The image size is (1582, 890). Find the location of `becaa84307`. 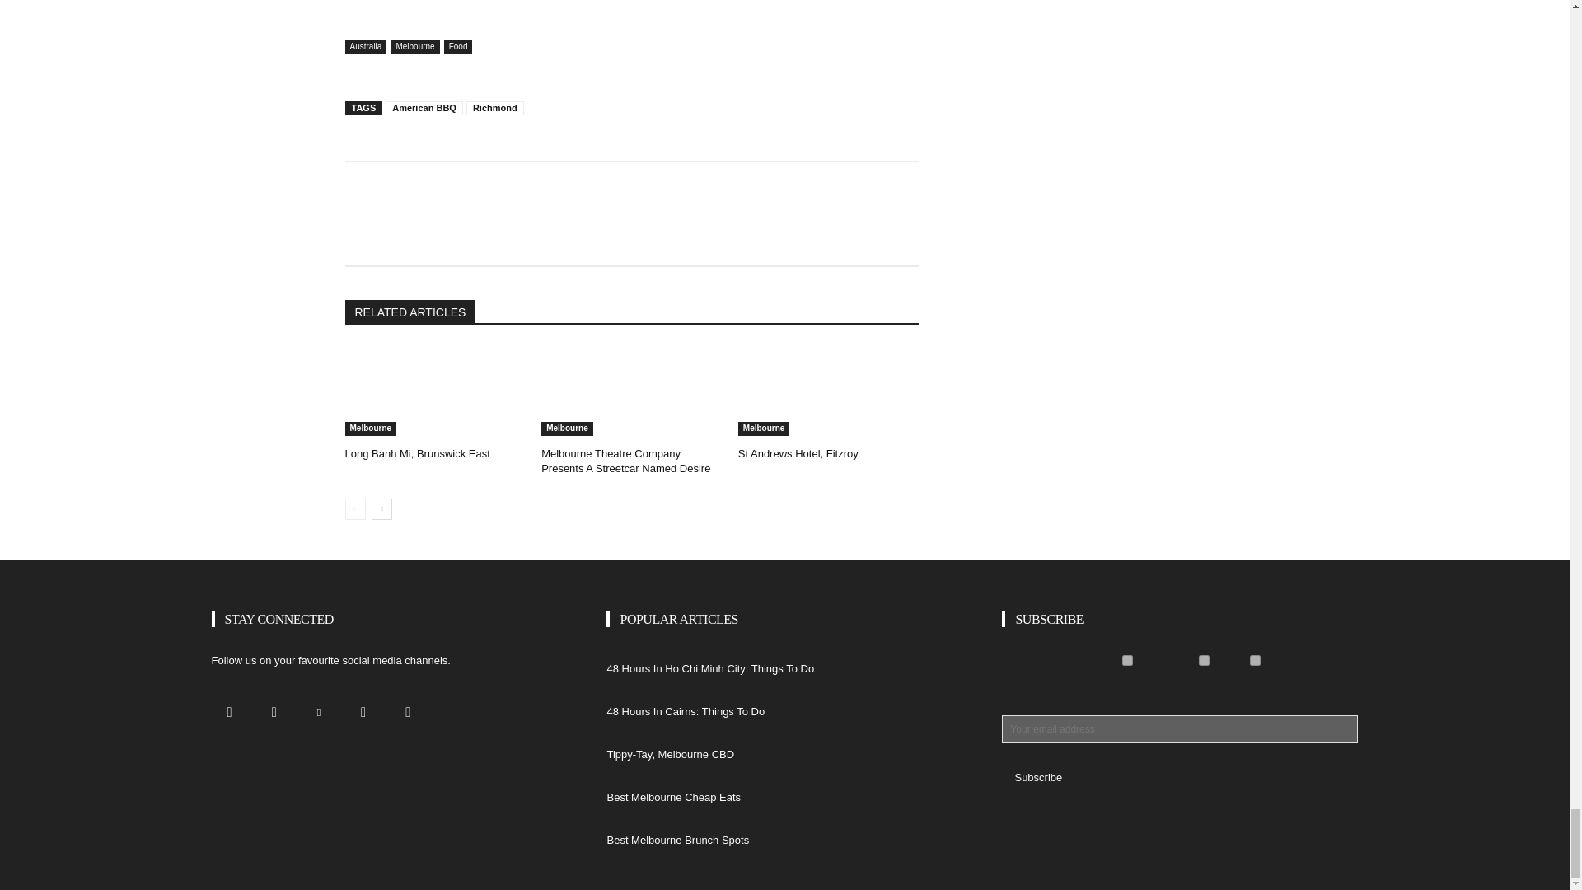

becaa84307 is located at coordinates (1127, 659).